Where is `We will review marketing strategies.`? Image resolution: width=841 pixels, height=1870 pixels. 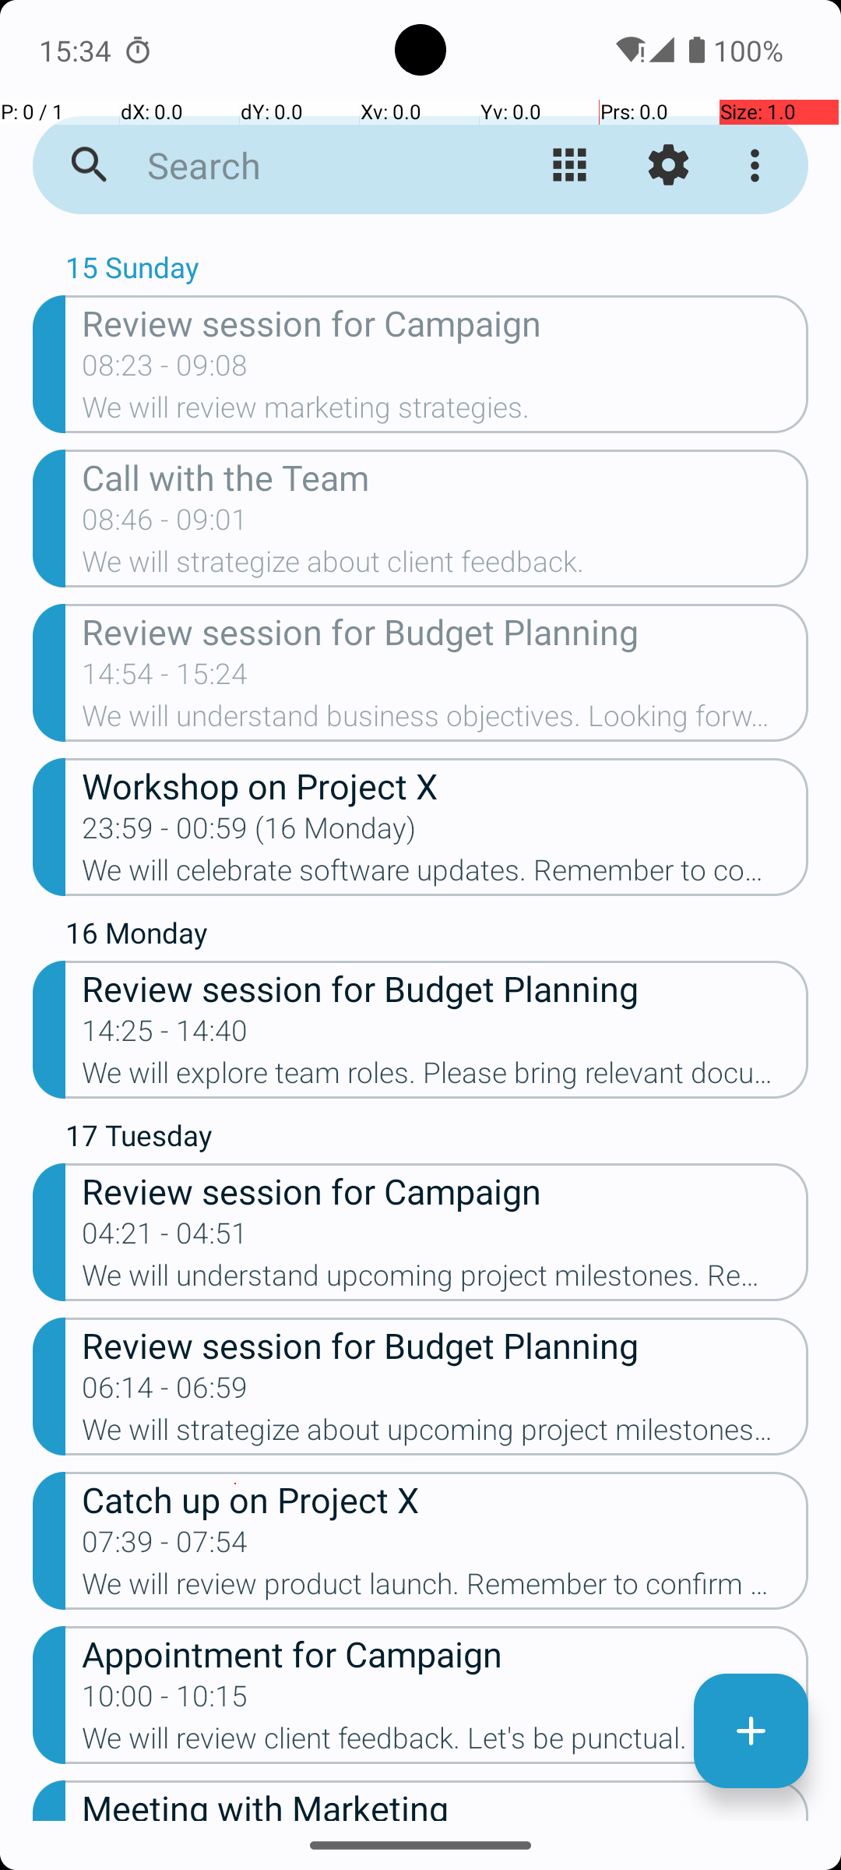
We will review marketing strategies. is located at coordinates (445, 412).